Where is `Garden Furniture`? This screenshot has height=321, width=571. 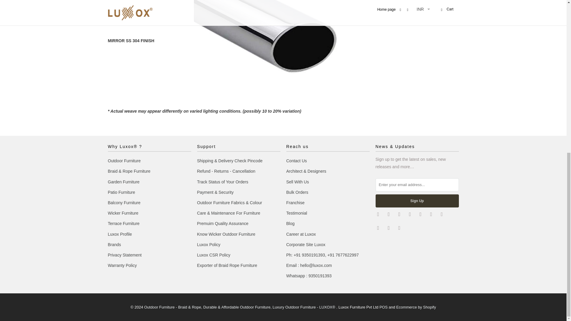
Garden Furniture is located at coordinates (123, 182).